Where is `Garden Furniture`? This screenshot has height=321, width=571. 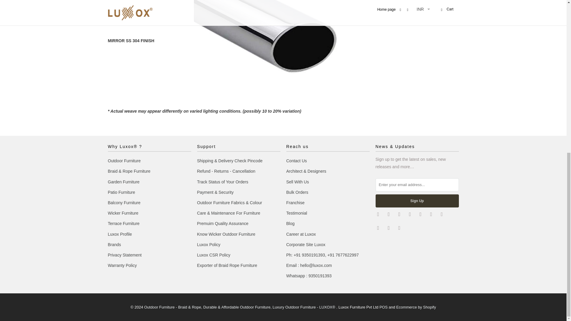
Garden Furniture is located at coordinates (123, 182).